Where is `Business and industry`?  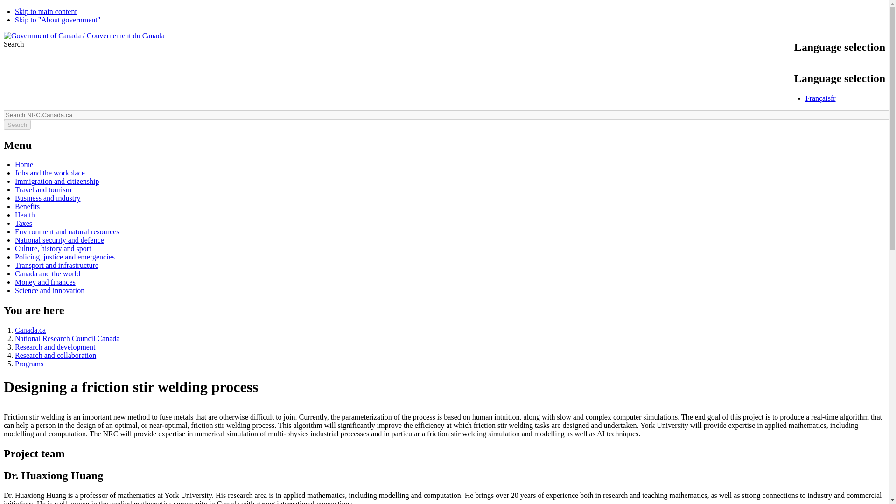
Business and industry is located at coordinates (48, 198).